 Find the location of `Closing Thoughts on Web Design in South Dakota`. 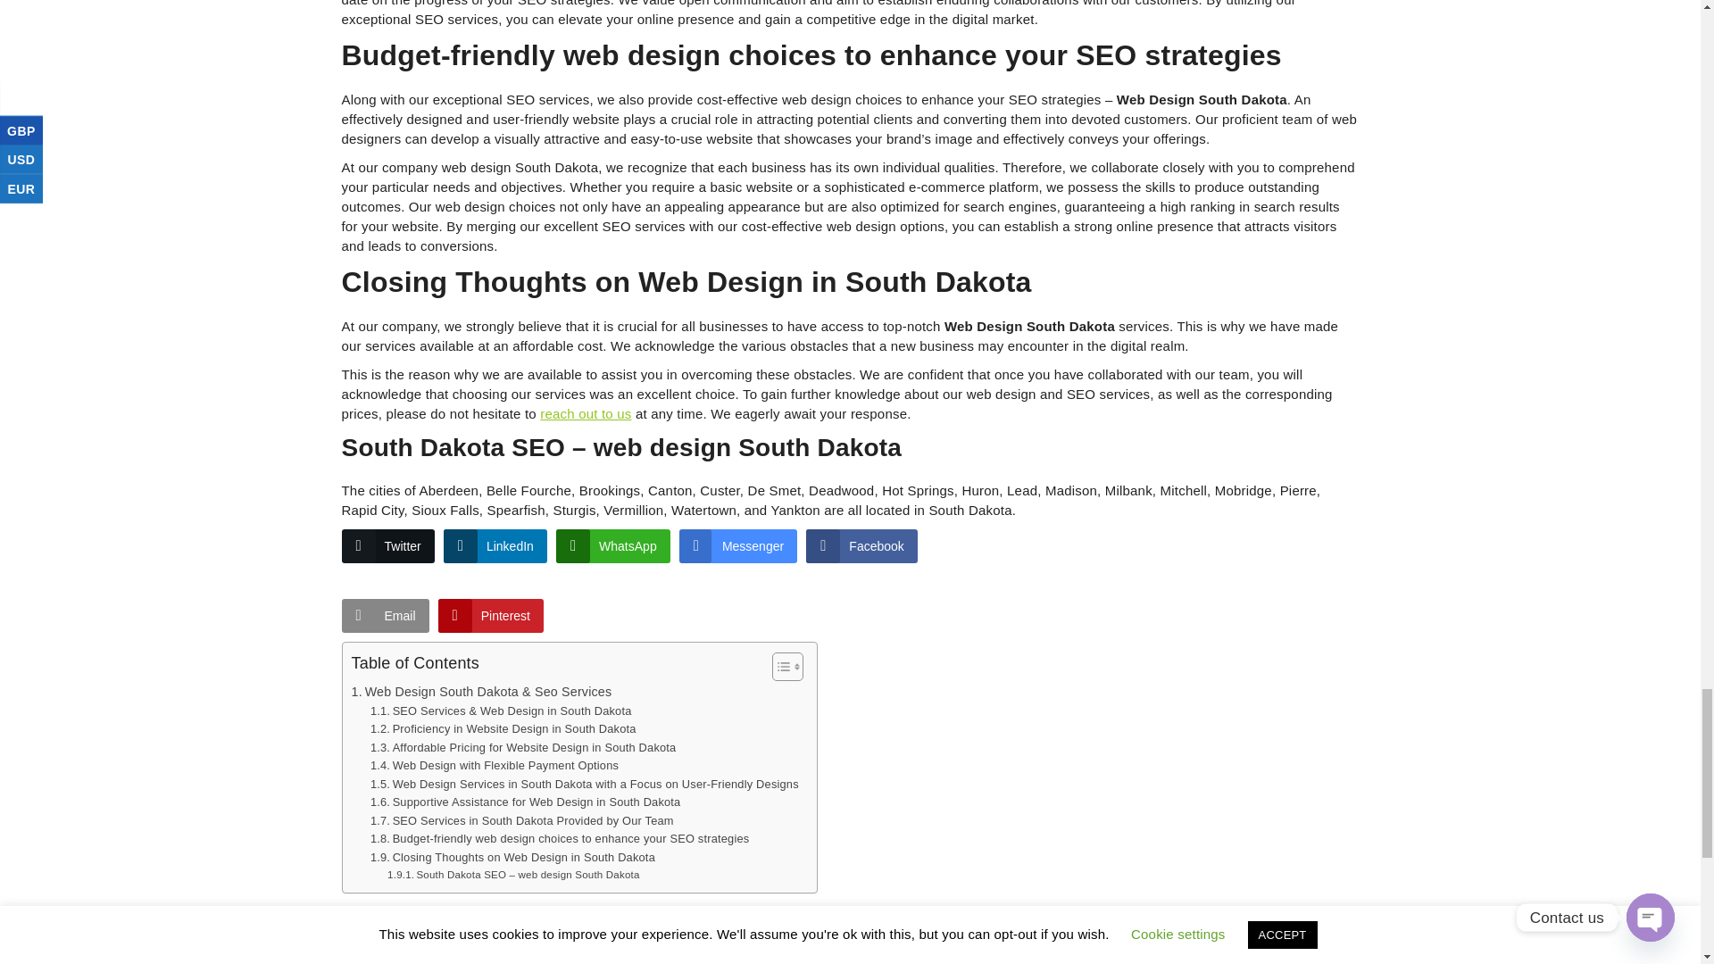

Closing Thoughts on Web Design in South Dakota is located at coordinates (512, 859).